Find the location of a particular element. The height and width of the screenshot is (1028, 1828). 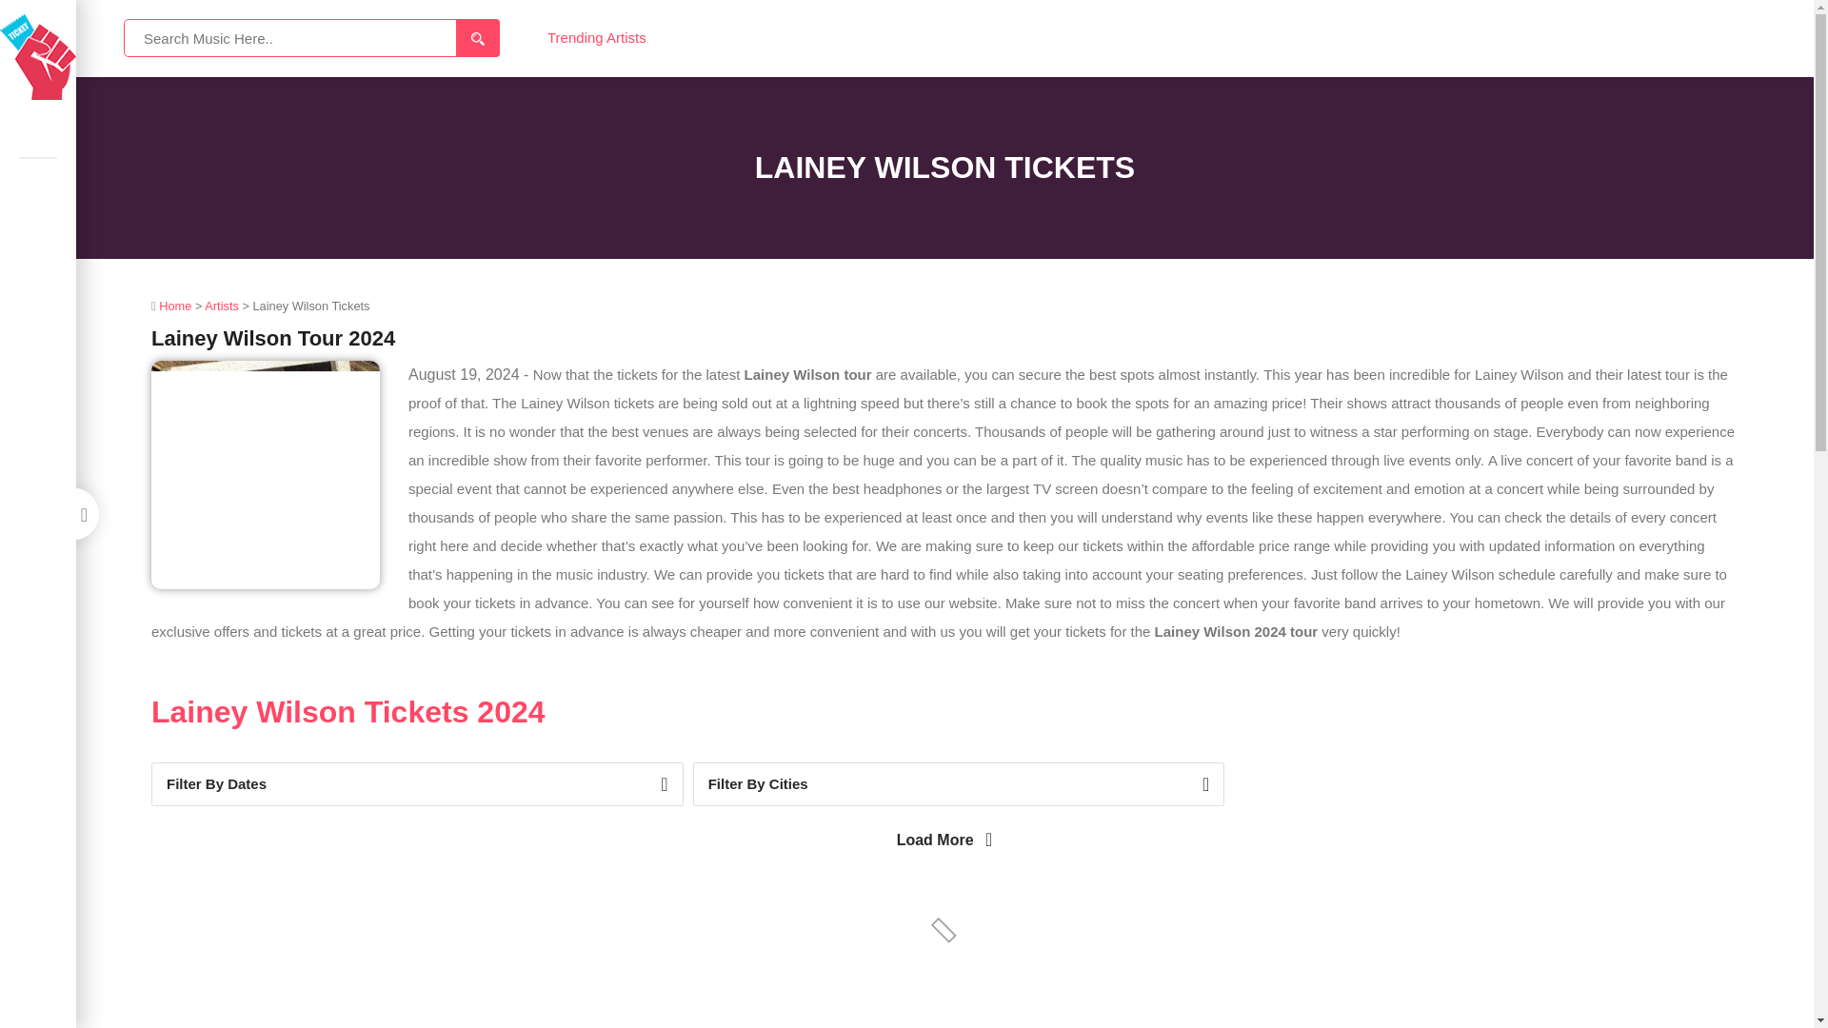

Home is located at coordinates (173, 306).